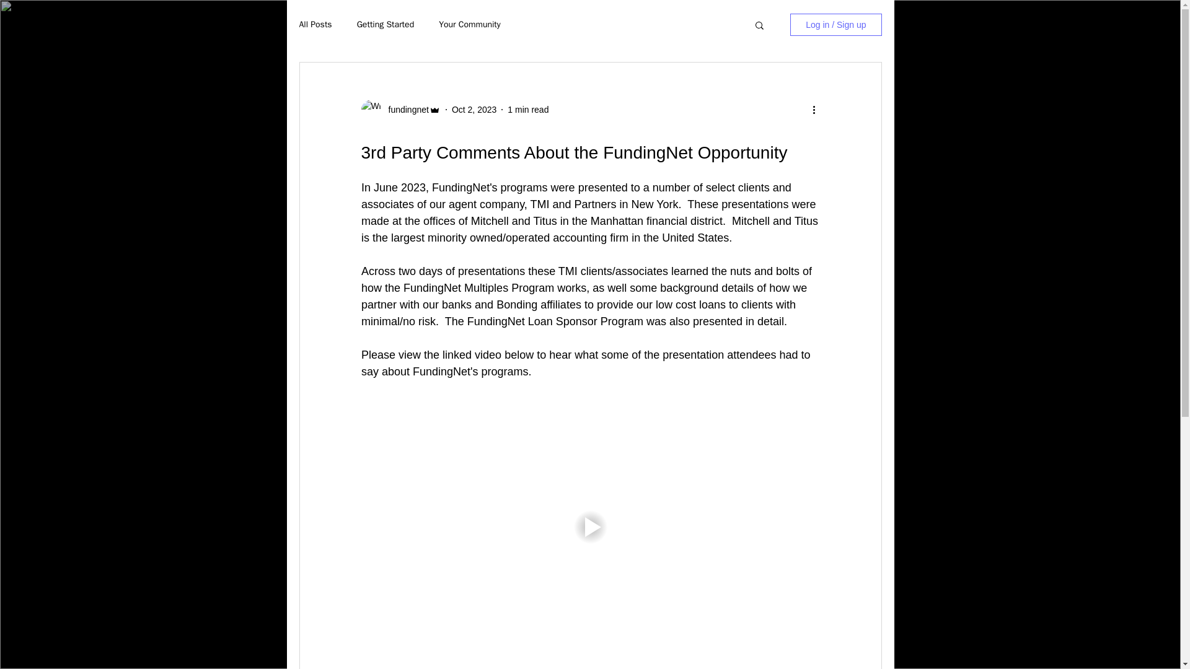  I want to click on 1 min read, so click(528, 109).